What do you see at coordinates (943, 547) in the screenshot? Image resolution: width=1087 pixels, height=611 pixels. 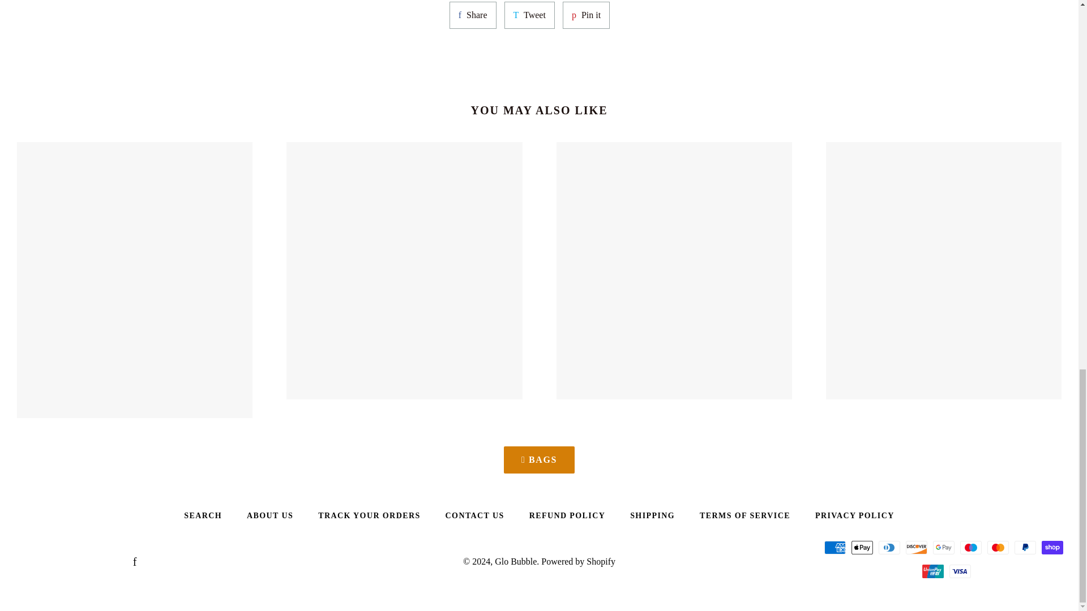 I see `Google Pay` at bounding box center [943, 547].